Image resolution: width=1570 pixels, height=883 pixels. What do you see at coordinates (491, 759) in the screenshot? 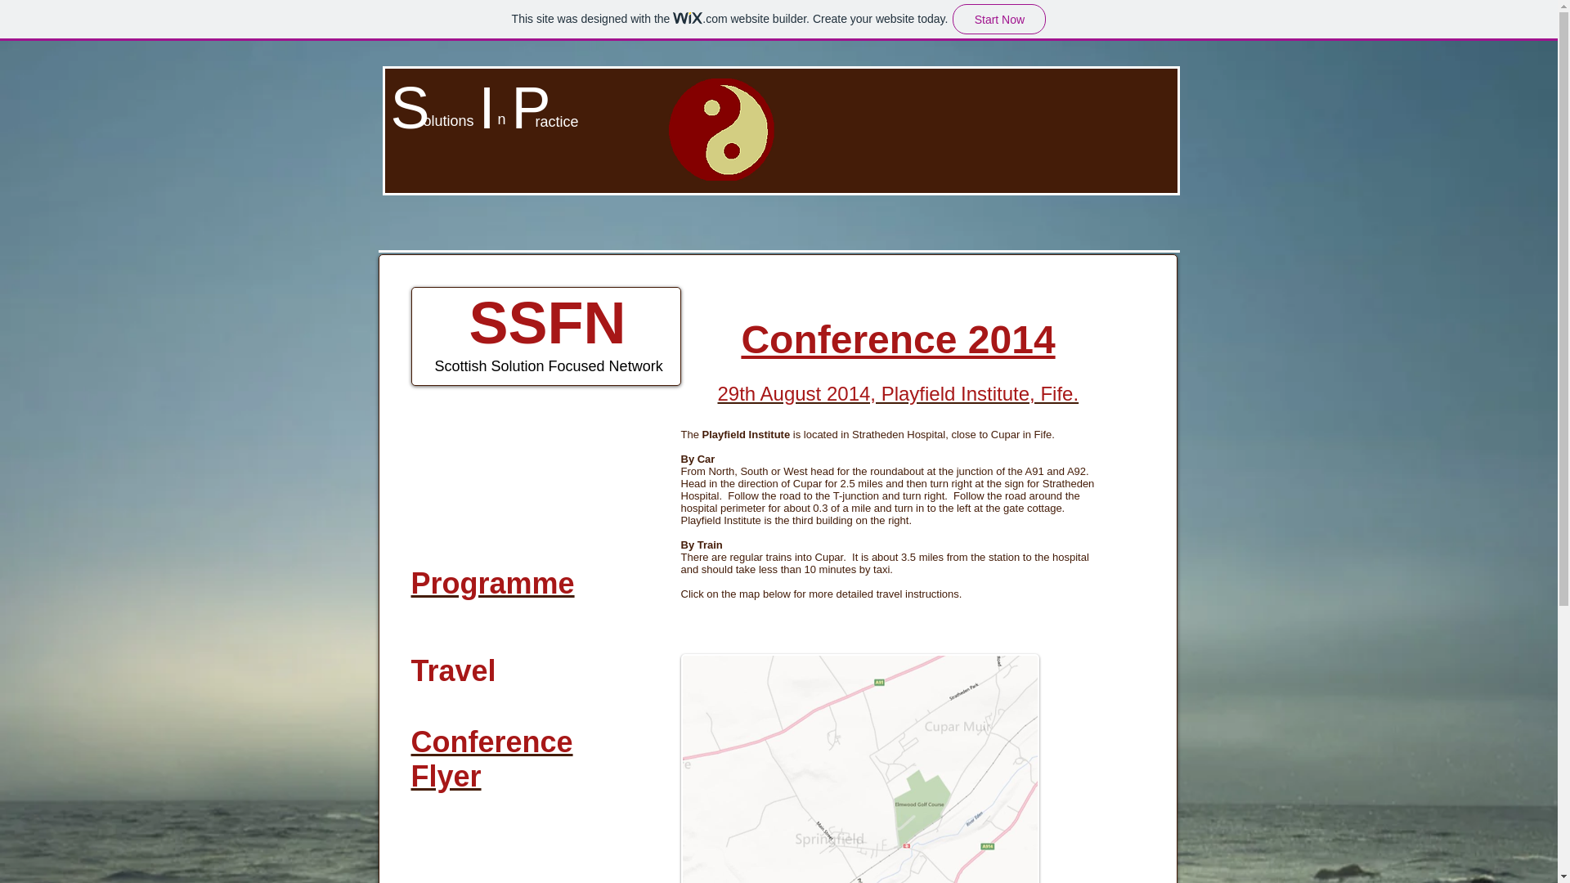
I see `Conference Flyer` at bounding box center [491, 759].